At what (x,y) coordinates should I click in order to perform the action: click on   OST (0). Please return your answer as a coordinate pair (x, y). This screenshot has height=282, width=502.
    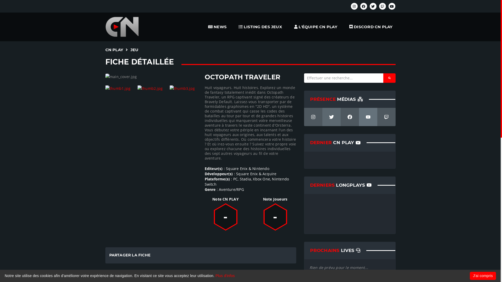
    Looking at the image, I should click on (243, 277).